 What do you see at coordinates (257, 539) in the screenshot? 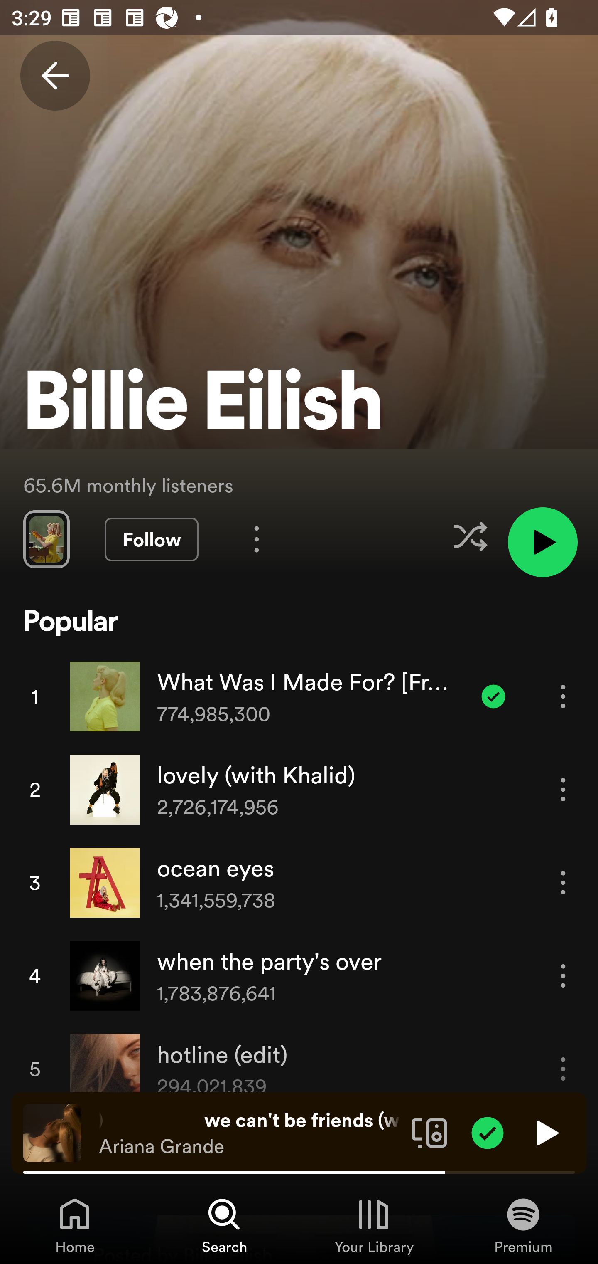
I see `More options for artist Billie Eilish` at bounding box center [257, 539].